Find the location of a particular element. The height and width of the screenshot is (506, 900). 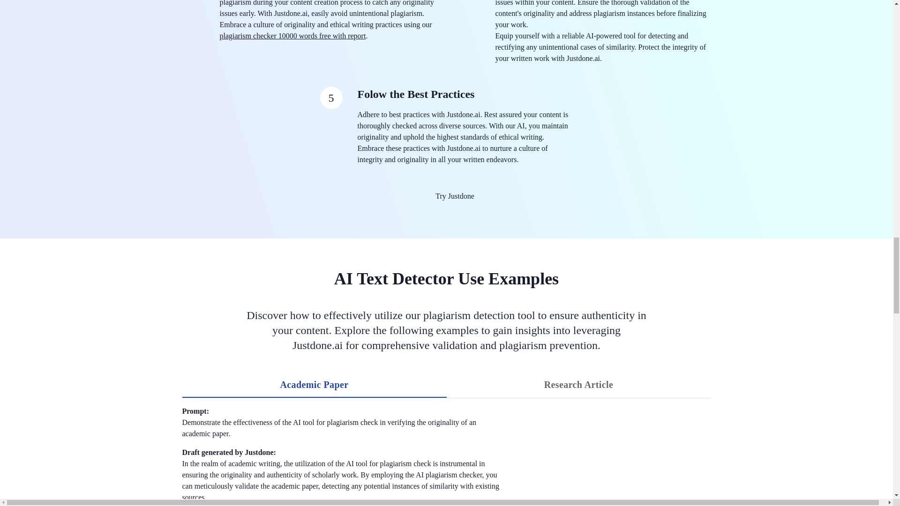

Research Article is located at coordinates (314, 384).